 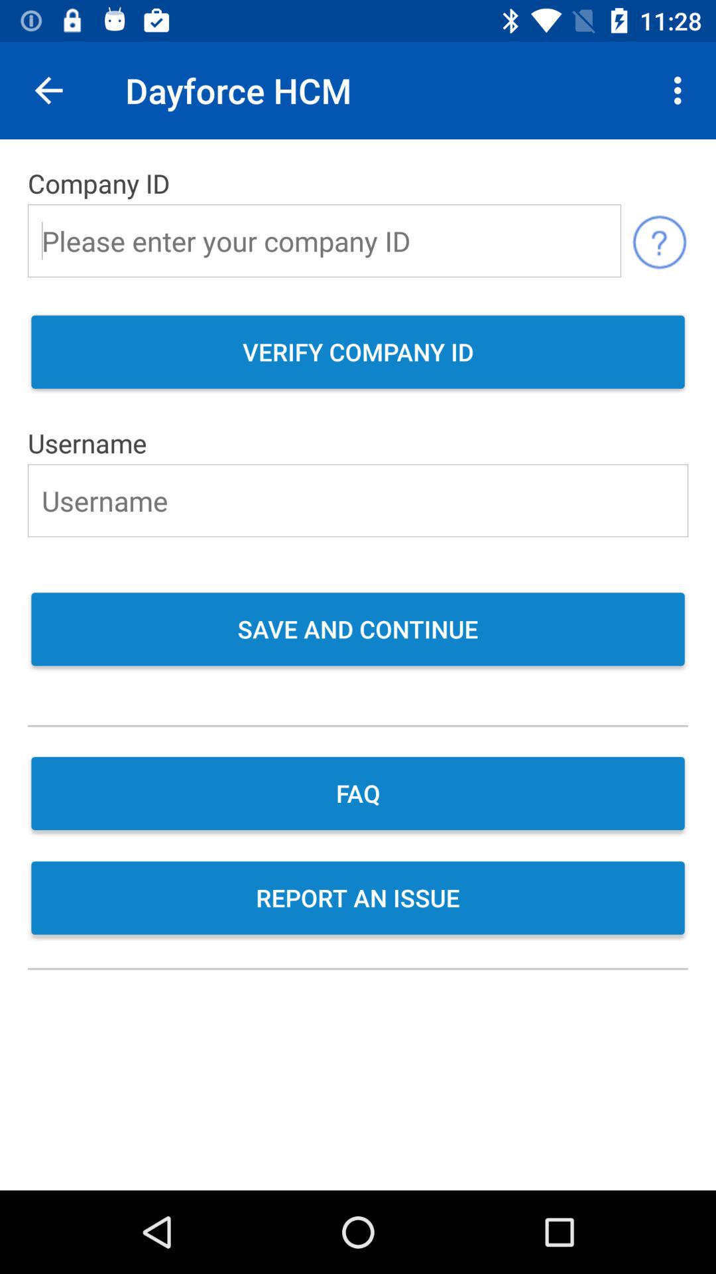 What do you see at coordinates (659, 240) in the screenshot?
I see `turn off icon above verify company id` at bounding box center [659, 240].